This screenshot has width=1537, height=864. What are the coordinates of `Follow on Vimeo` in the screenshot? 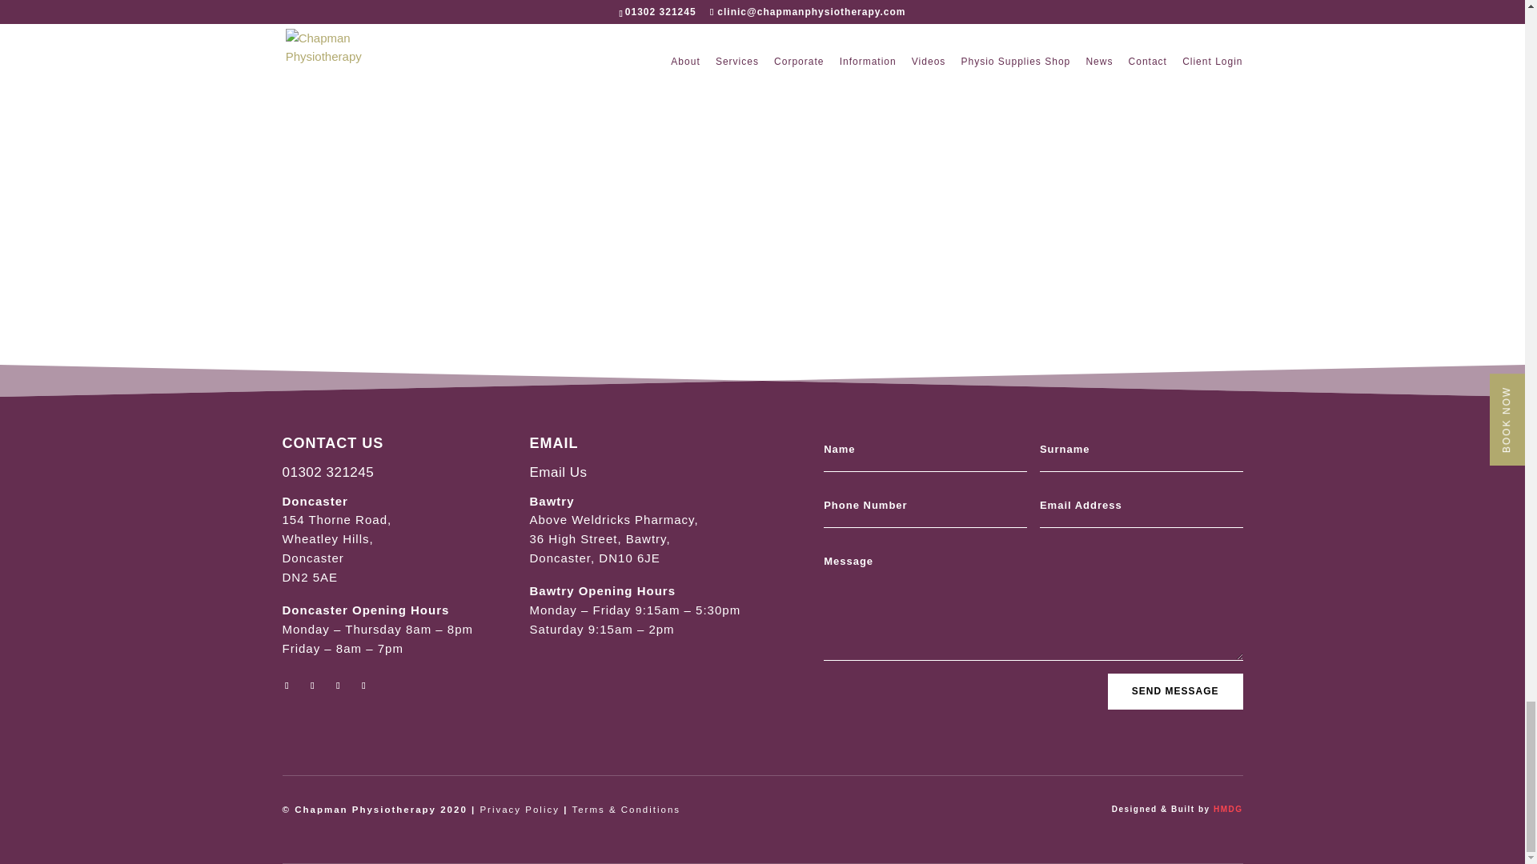 It's located at (338, 685).